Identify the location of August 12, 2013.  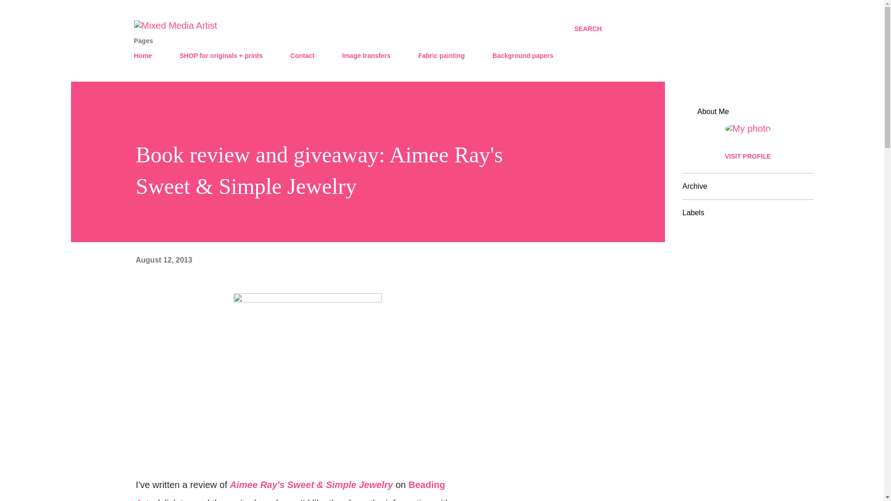
(163, 260).